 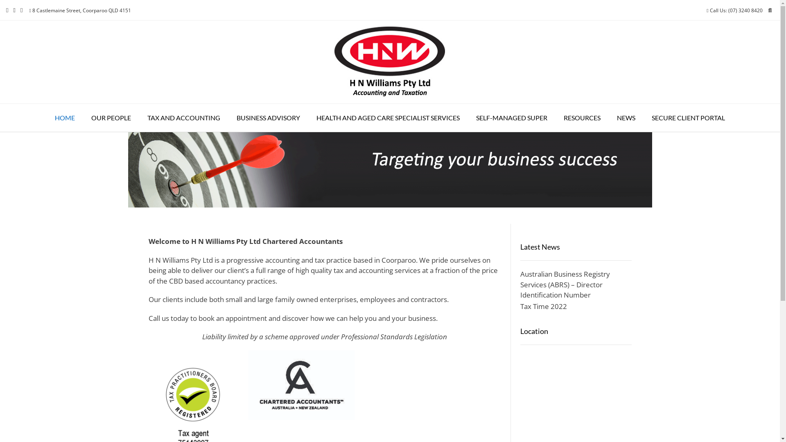 I want to click on BUSINESS ADVISORY, so click(x=269, y=118).